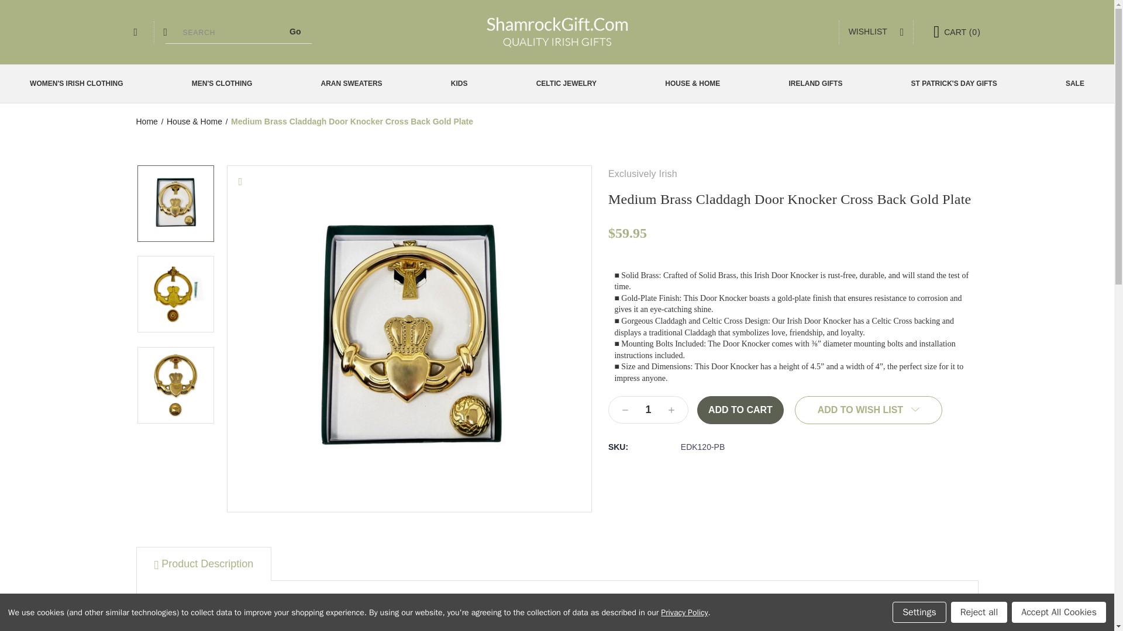  What do you see at coordinates (557, 32) in the screenshot?
I see `Shamrock Gift` at bounding box center [557, 32].